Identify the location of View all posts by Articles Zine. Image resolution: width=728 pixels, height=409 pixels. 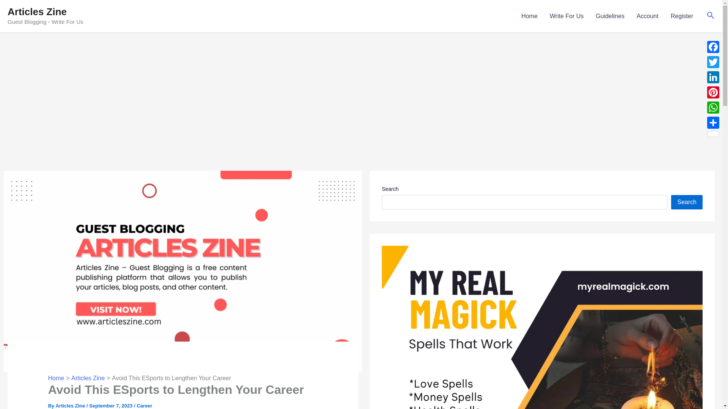
(71, 405).